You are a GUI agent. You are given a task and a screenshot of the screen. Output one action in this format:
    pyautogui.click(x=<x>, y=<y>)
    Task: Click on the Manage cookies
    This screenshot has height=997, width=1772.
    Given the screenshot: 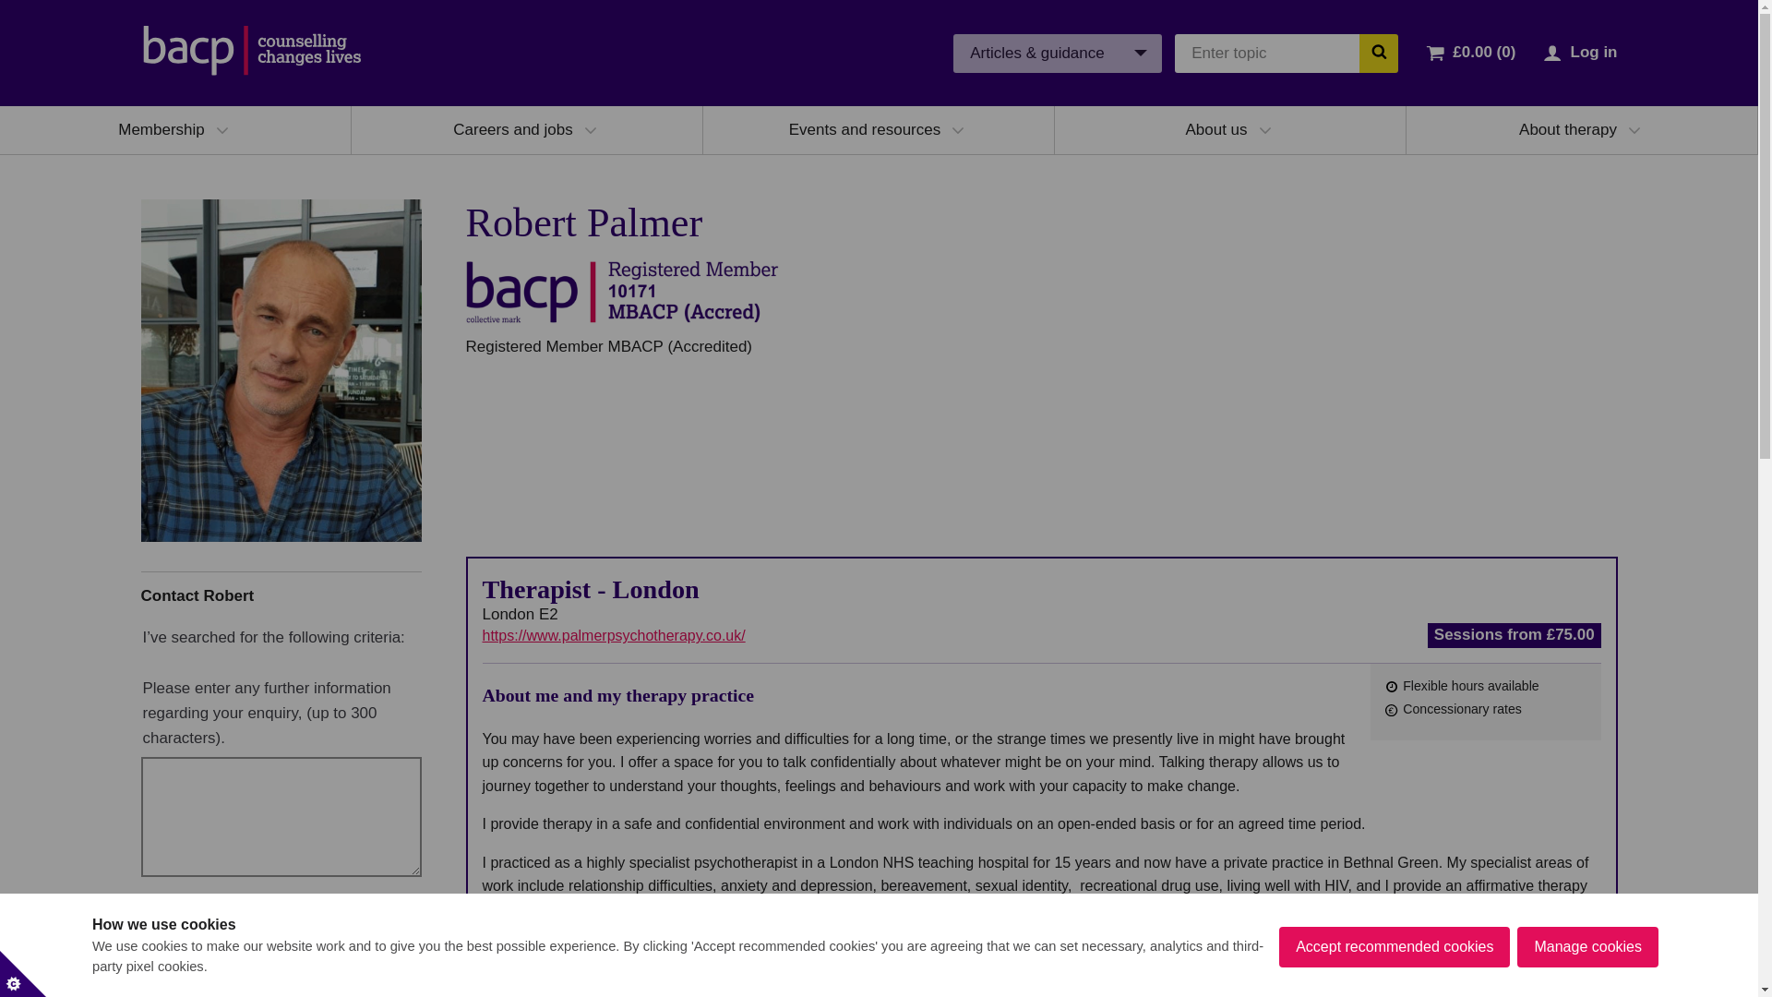 What is the action you would take?
    pyautogui.click(x=1587, y=984)
    